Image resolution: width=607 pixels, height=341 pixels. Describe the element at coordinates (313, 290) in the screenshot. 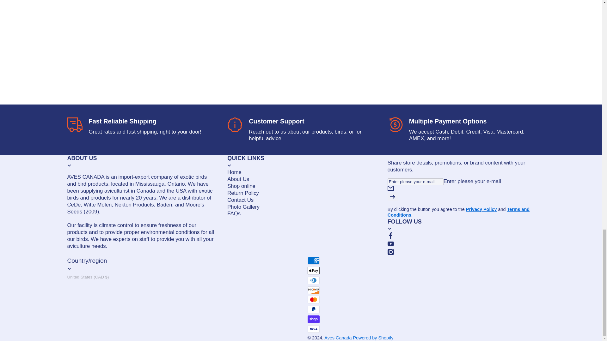

I see `Discover` at that location.